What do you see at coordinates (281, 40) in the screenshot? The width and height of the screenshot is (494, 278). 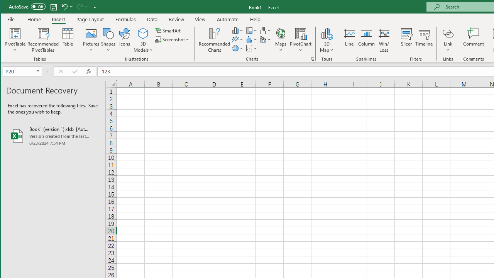 I see `Maps` at bounding box center [281, 40].